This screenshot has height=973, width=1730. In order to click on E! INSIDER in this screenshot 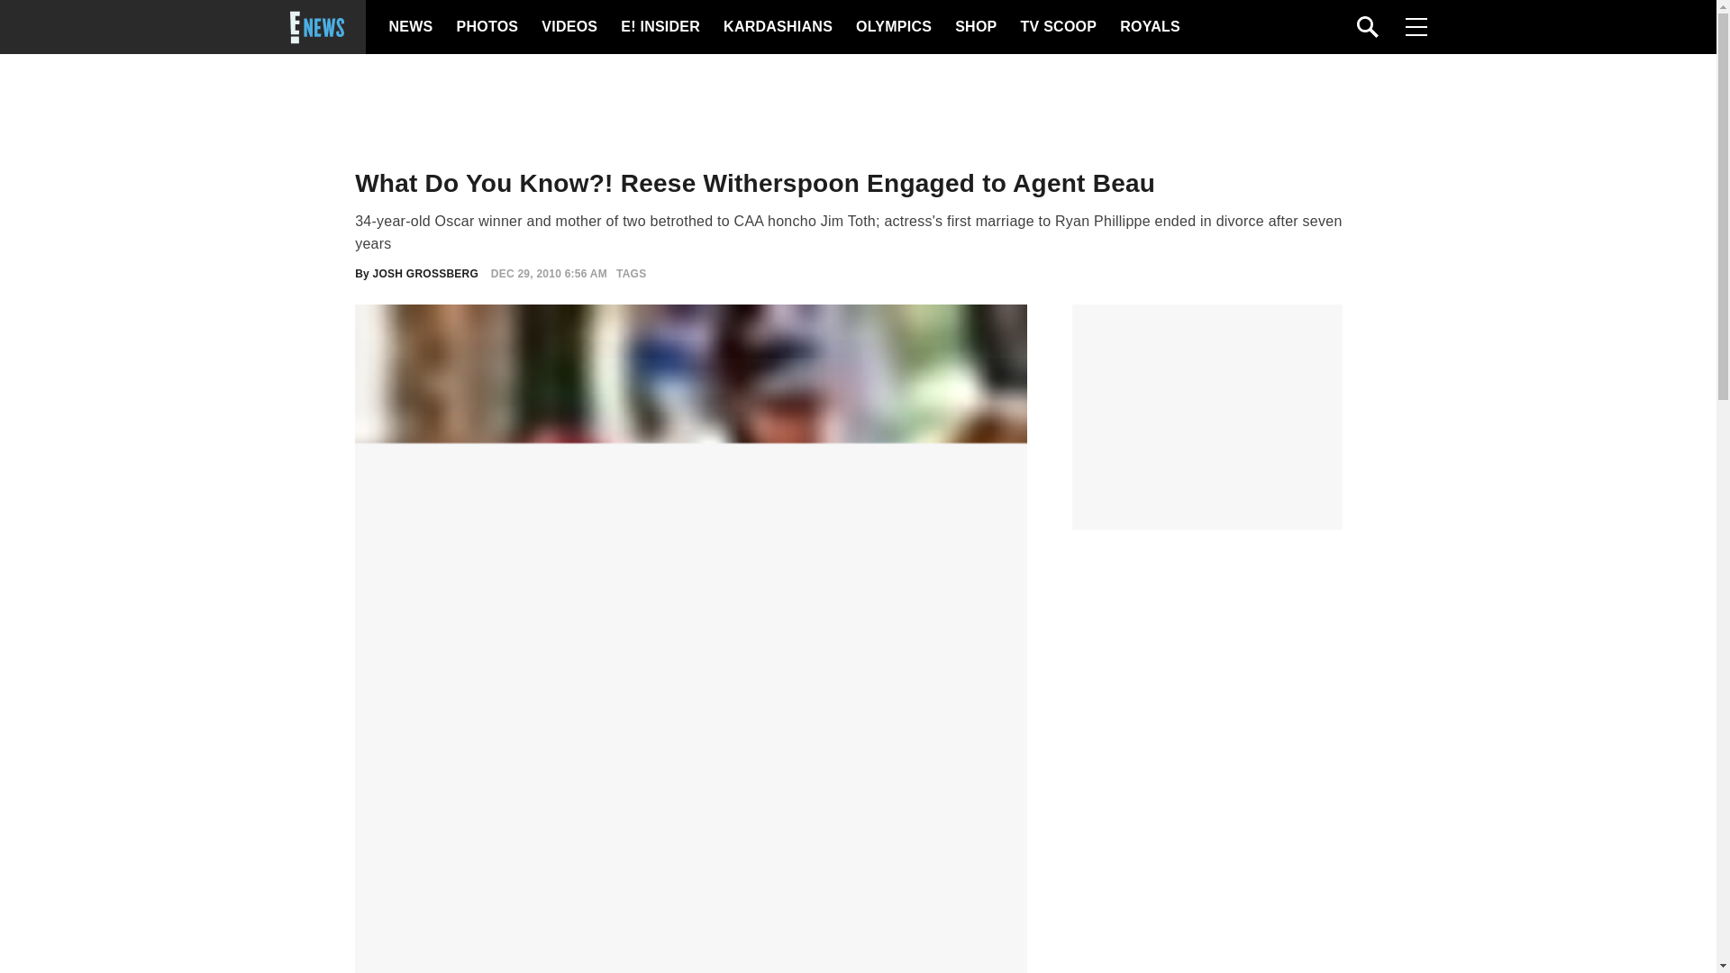, I will do `click(660, 27)`.